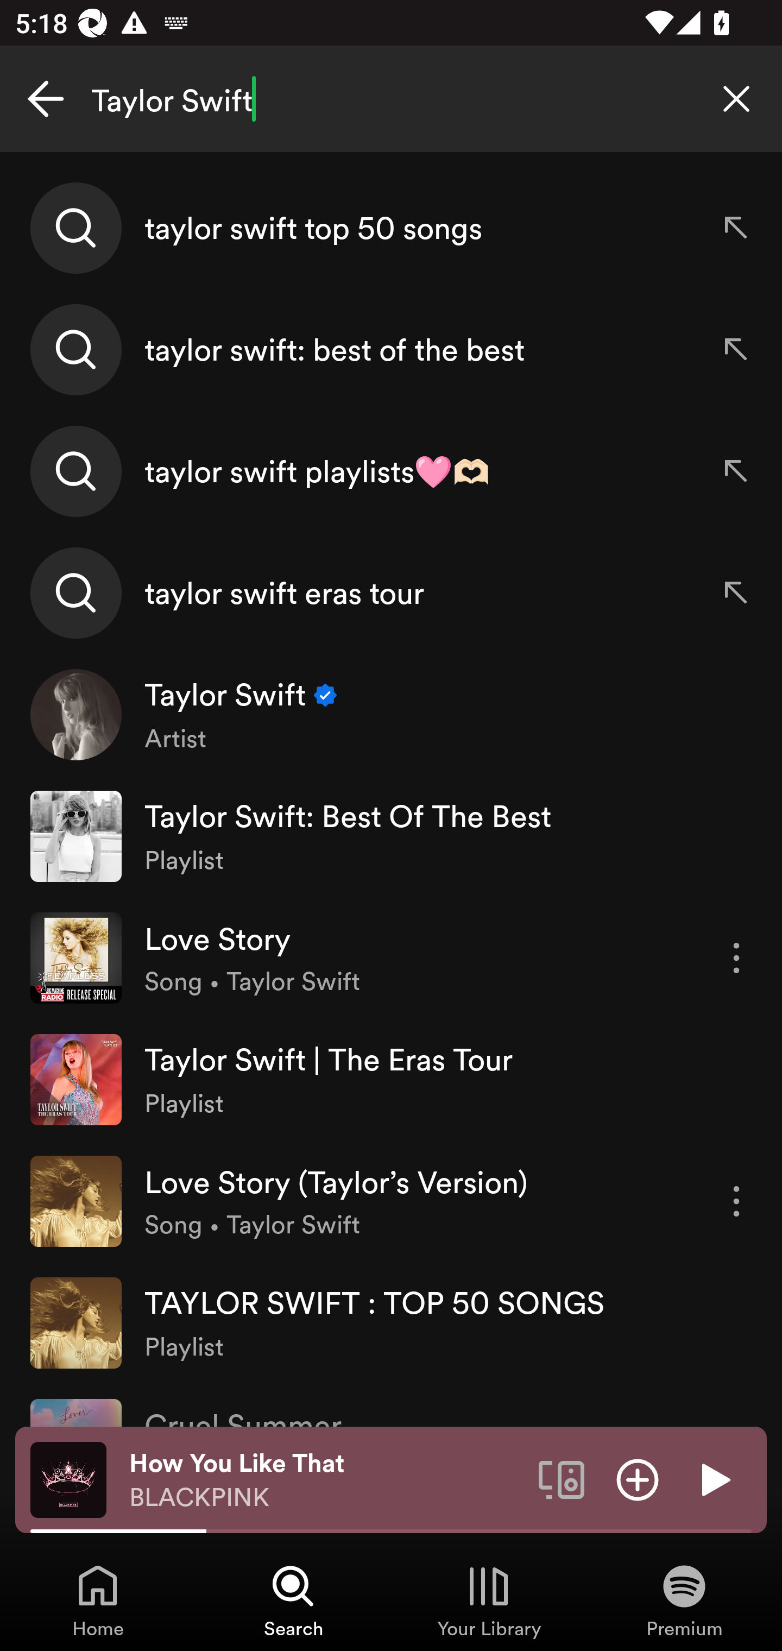  Describe the element at coordinates (736, 958) in the screenshot. I see `More options for song Love Story` at that location.